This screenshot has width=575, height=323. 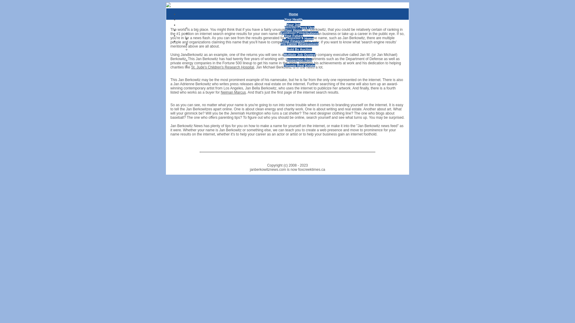 I want to click on Gum Disease, so click(x=299, y=39).